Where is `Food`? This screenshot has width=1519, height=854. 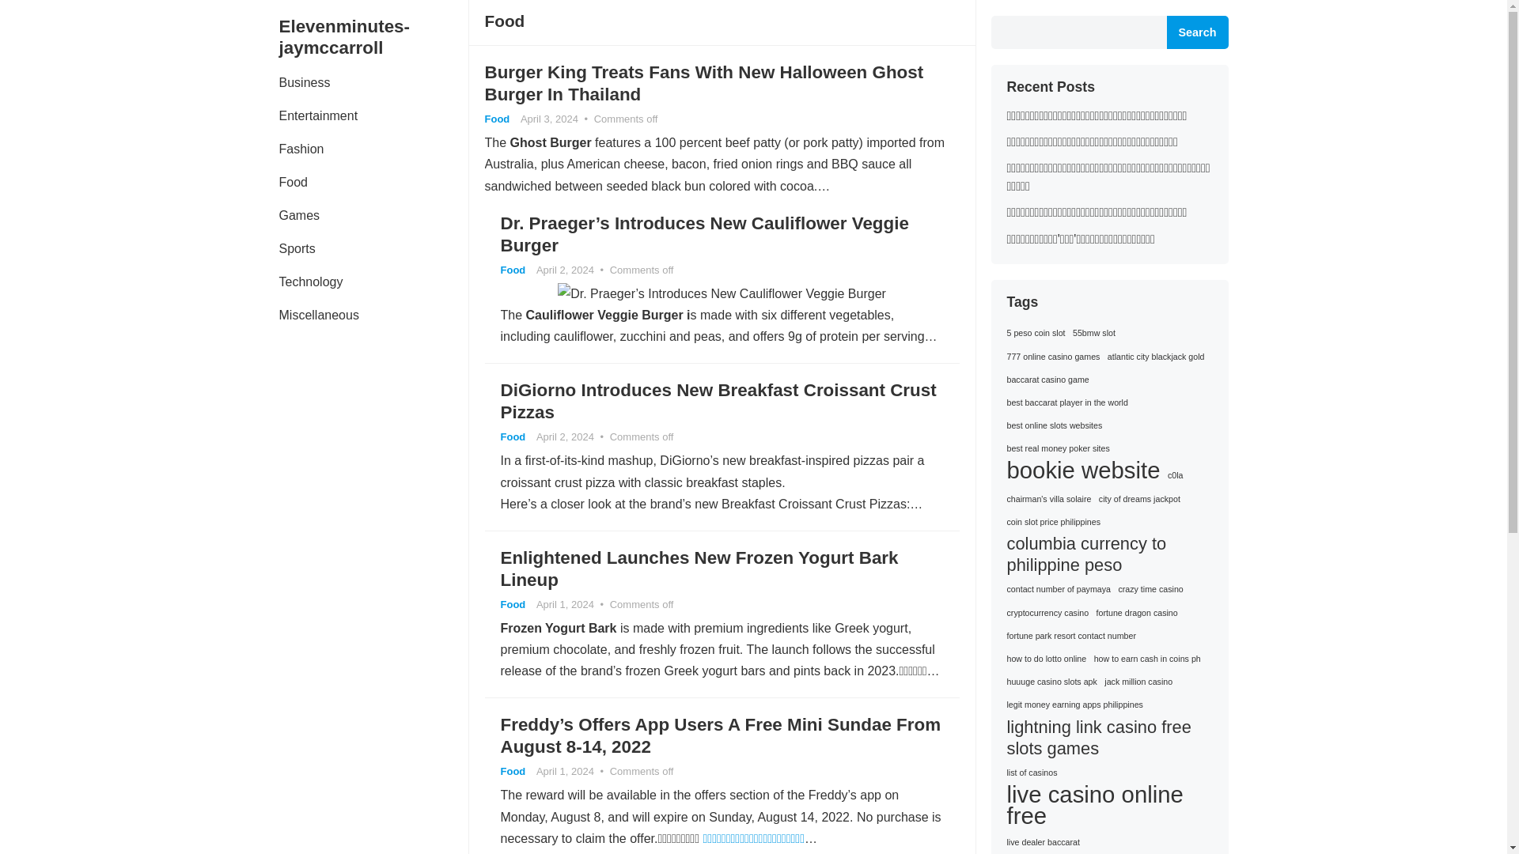
Food is located at coordinates (513, 436).